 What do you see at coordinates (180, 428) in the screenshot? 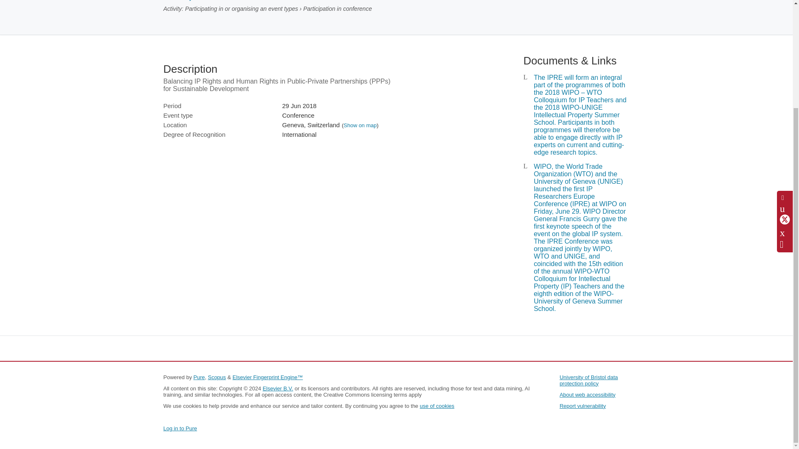
I see `Log in to Pure` at bounding box center [180, 428].